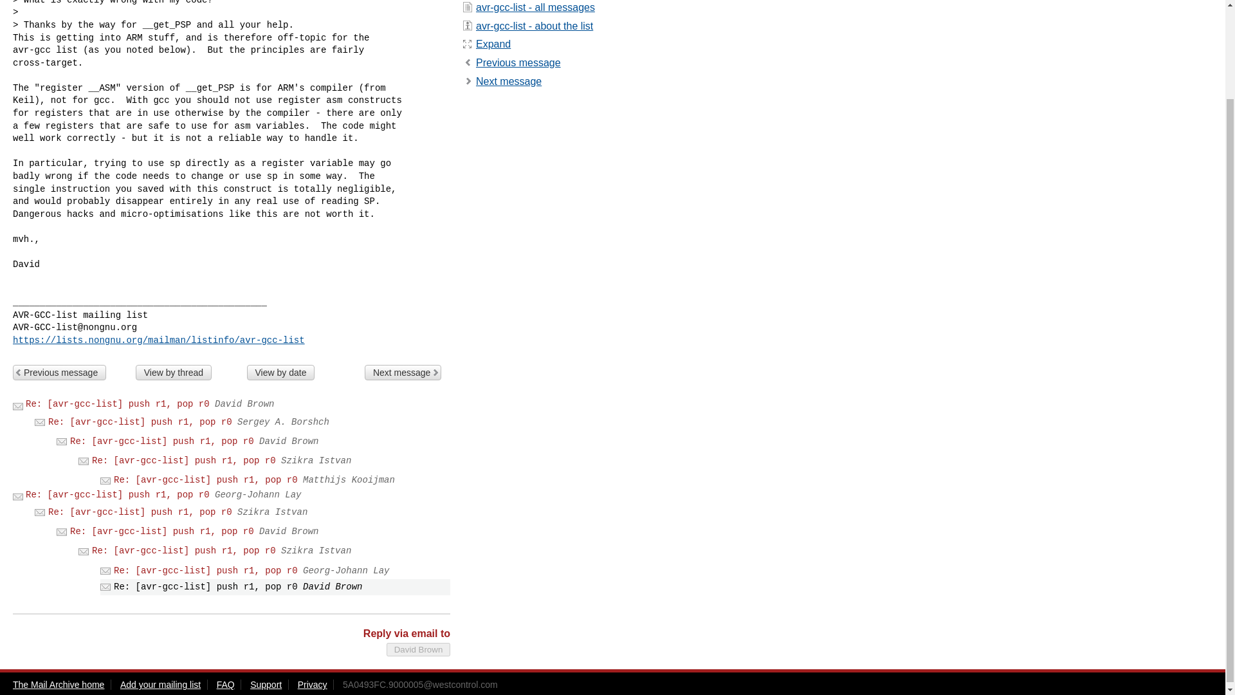 This screenshot has width=1235, height=695. Describe the element at coordinates (418, 649) in the screenshot. I see ` David Brown ` at that location.